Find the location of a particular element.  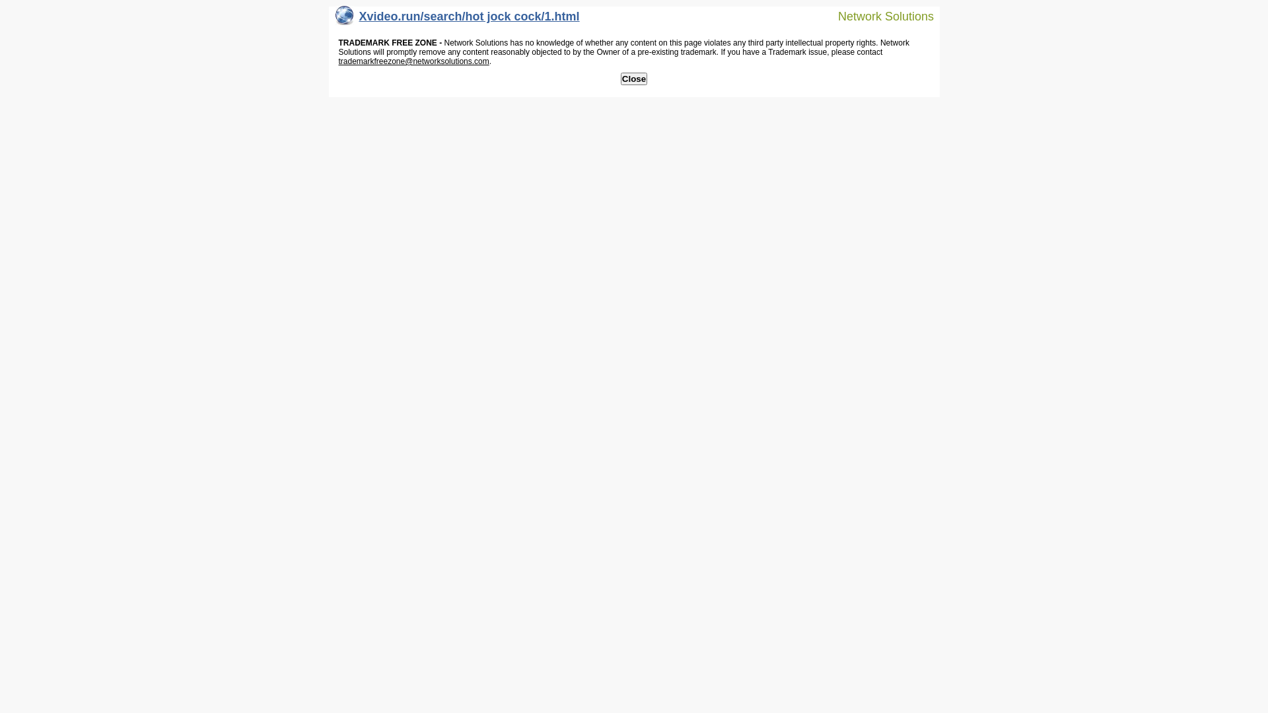

Xvideo.run/search/hot jock cock/1.html is located at coordinates (458, 20).